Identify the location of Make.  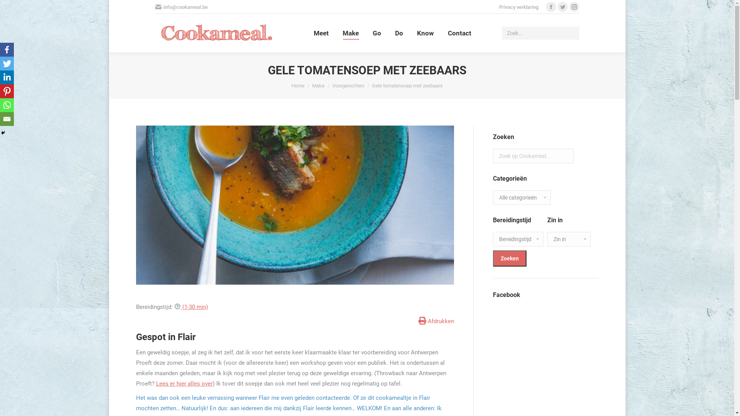
(351, 33).